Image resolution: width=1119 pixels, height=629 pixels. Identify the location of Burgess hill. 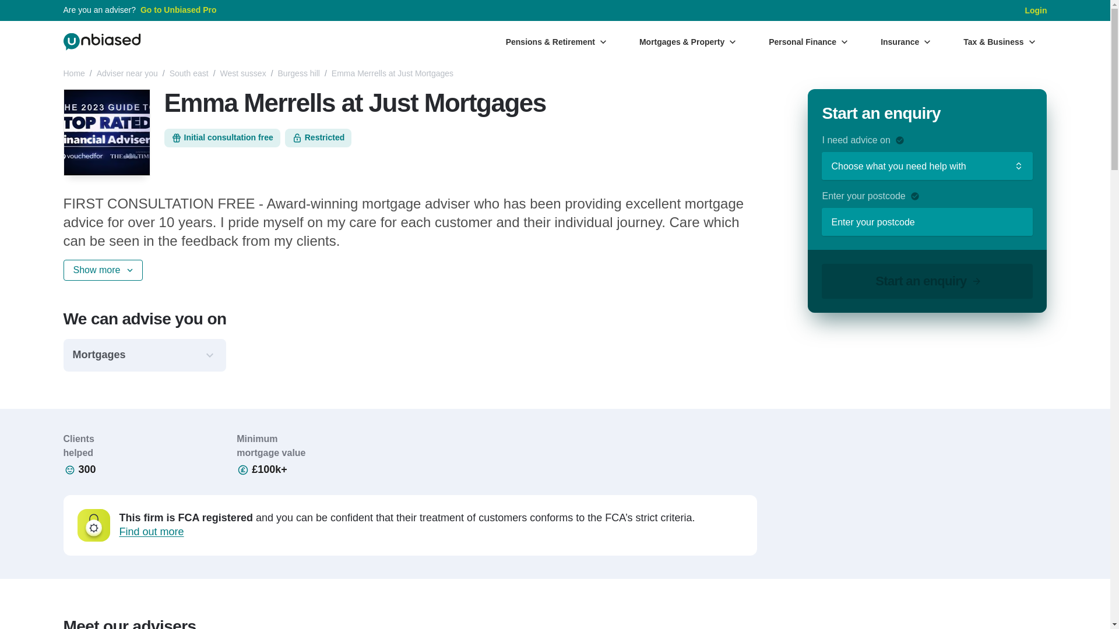
(298, 73).